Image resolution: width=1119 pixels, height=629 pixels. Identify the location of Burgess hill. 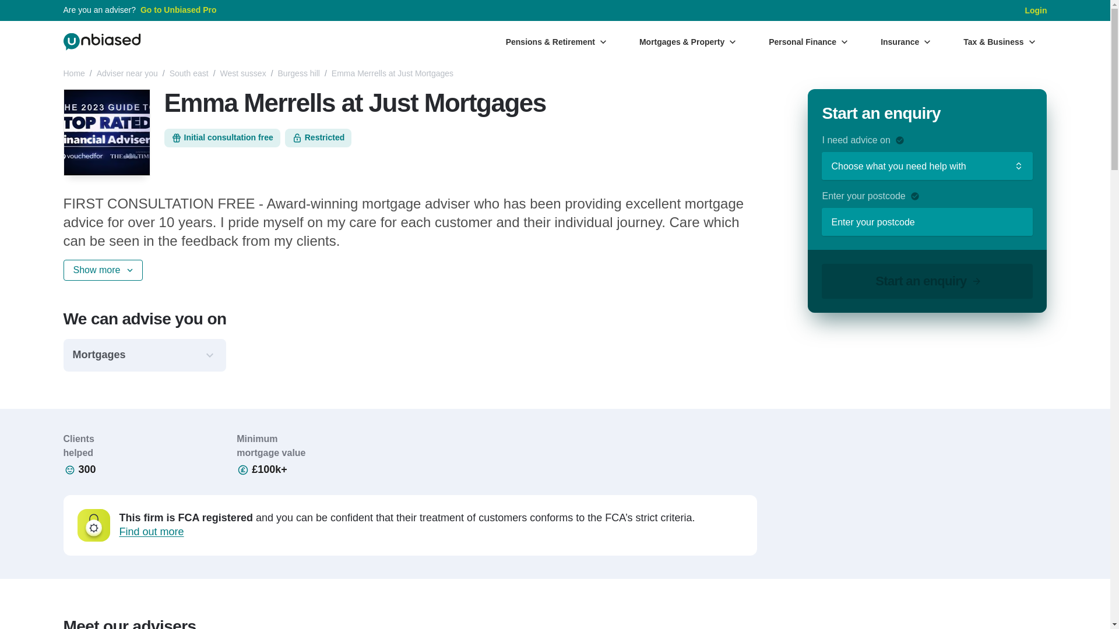
(298, 73).